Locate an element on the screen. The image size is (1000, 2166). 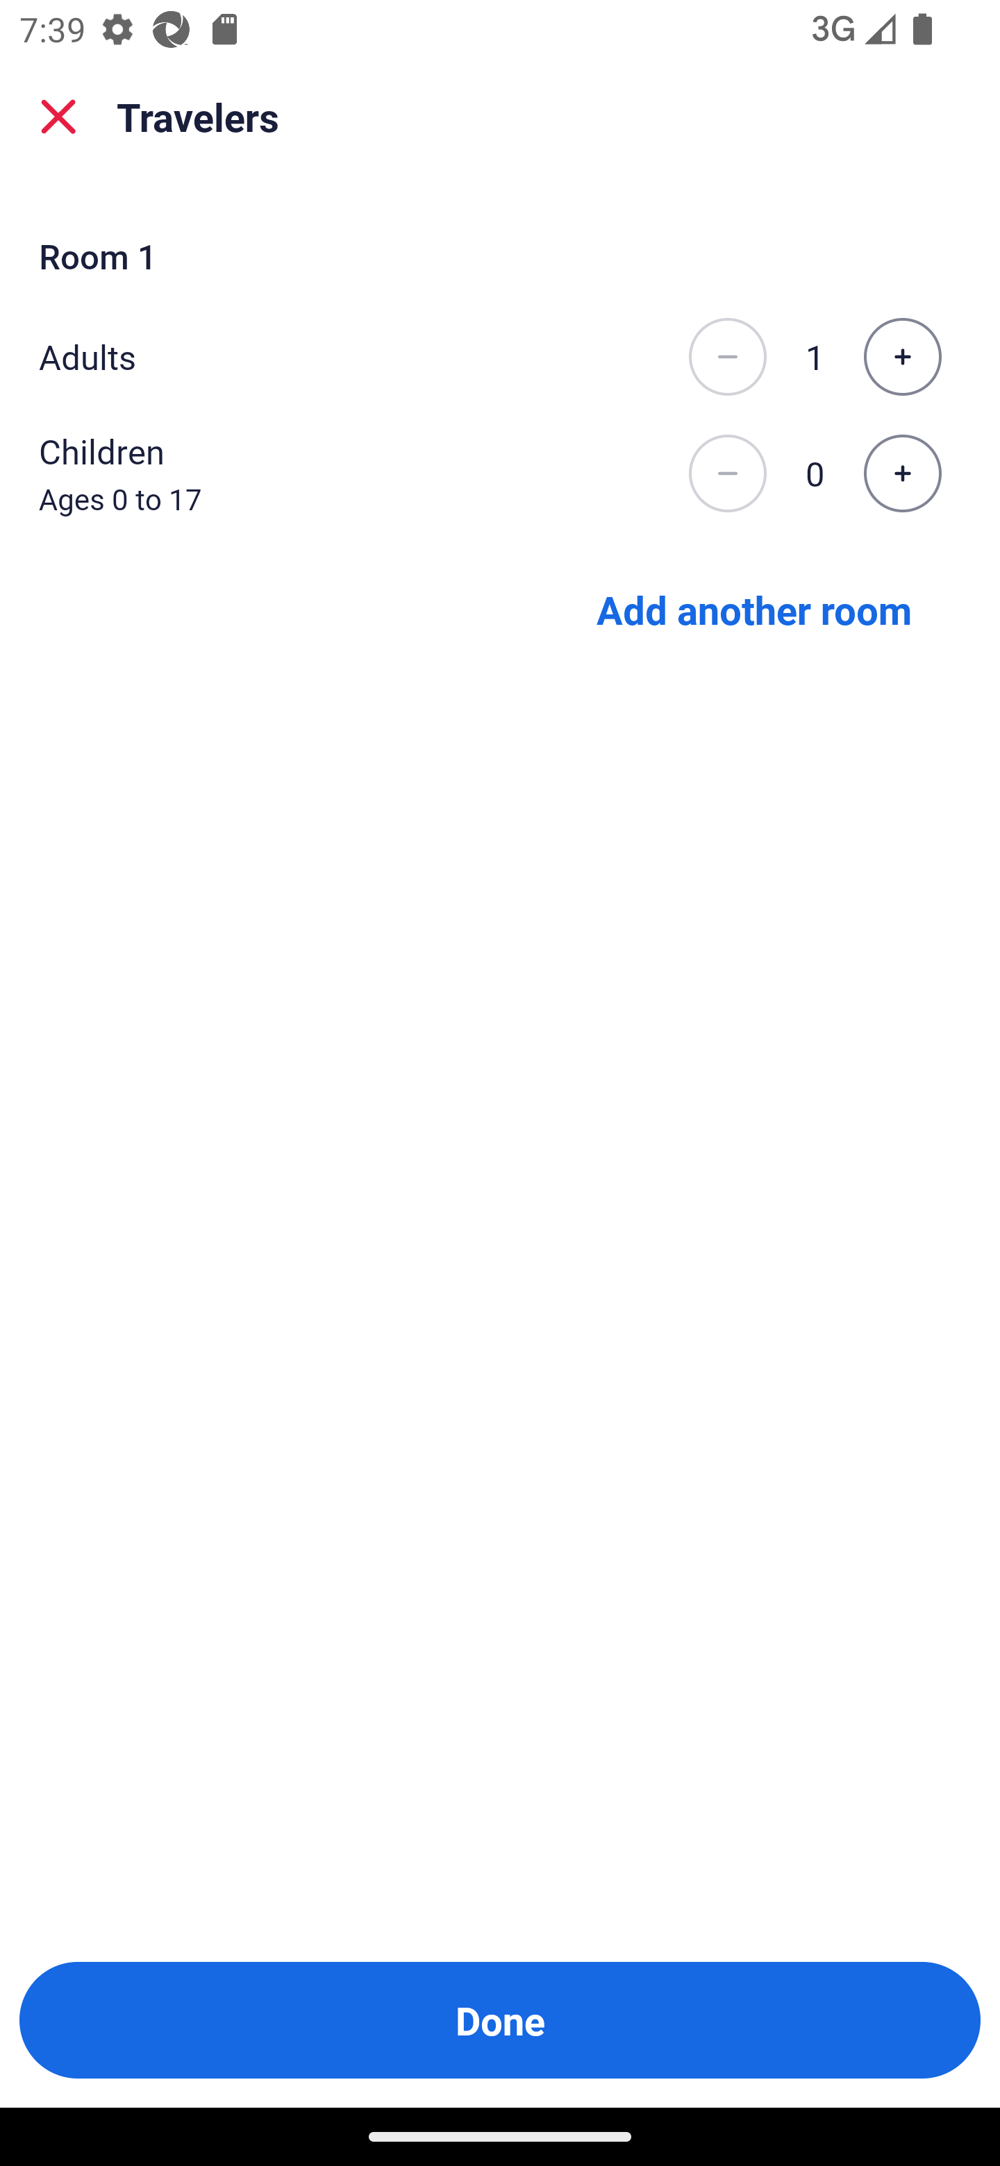
Decrease the number of children is located at coordinates (727, 474).